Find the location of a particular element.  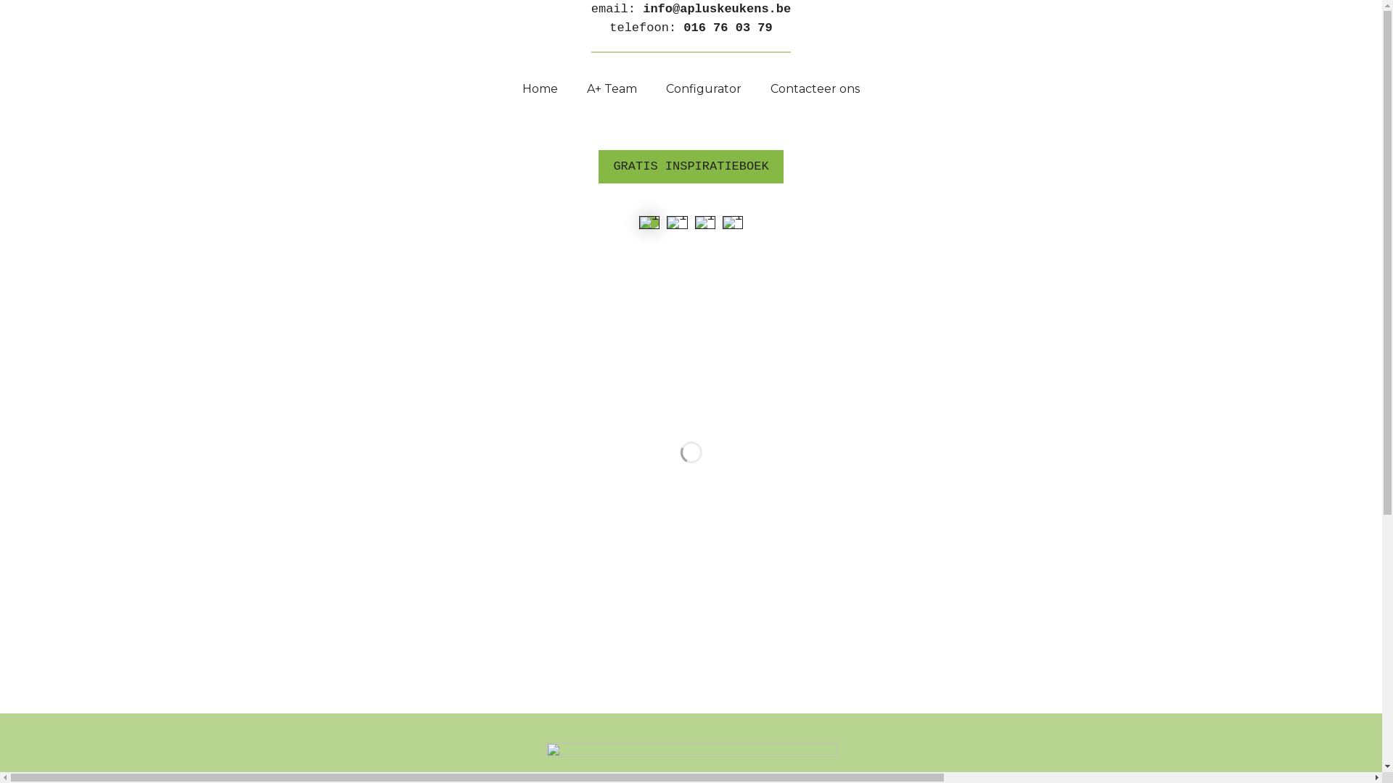

Contacteer ons is located at coordinates (815, 89).